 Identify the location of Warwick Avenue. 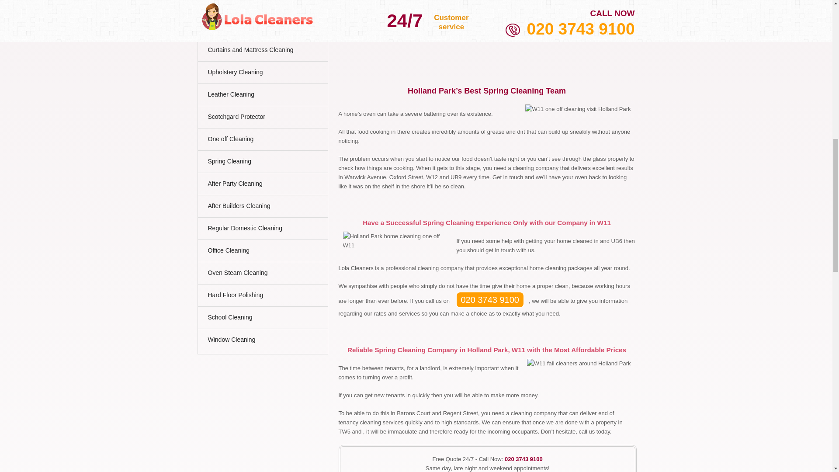
(552, 6).